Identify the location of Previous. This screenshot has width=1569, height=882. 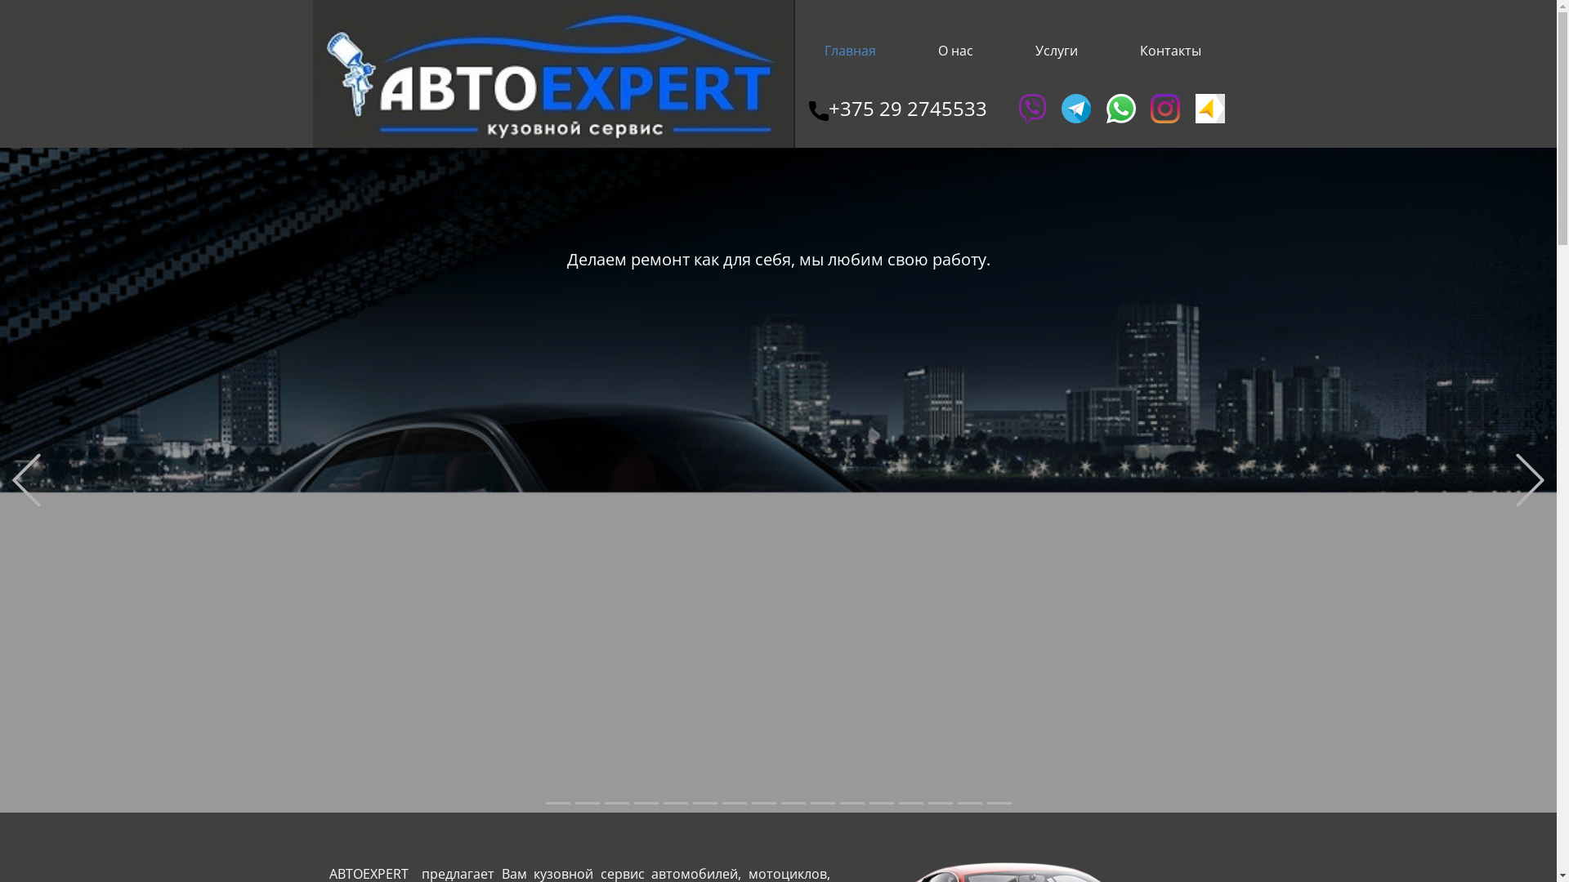
(26, 480).